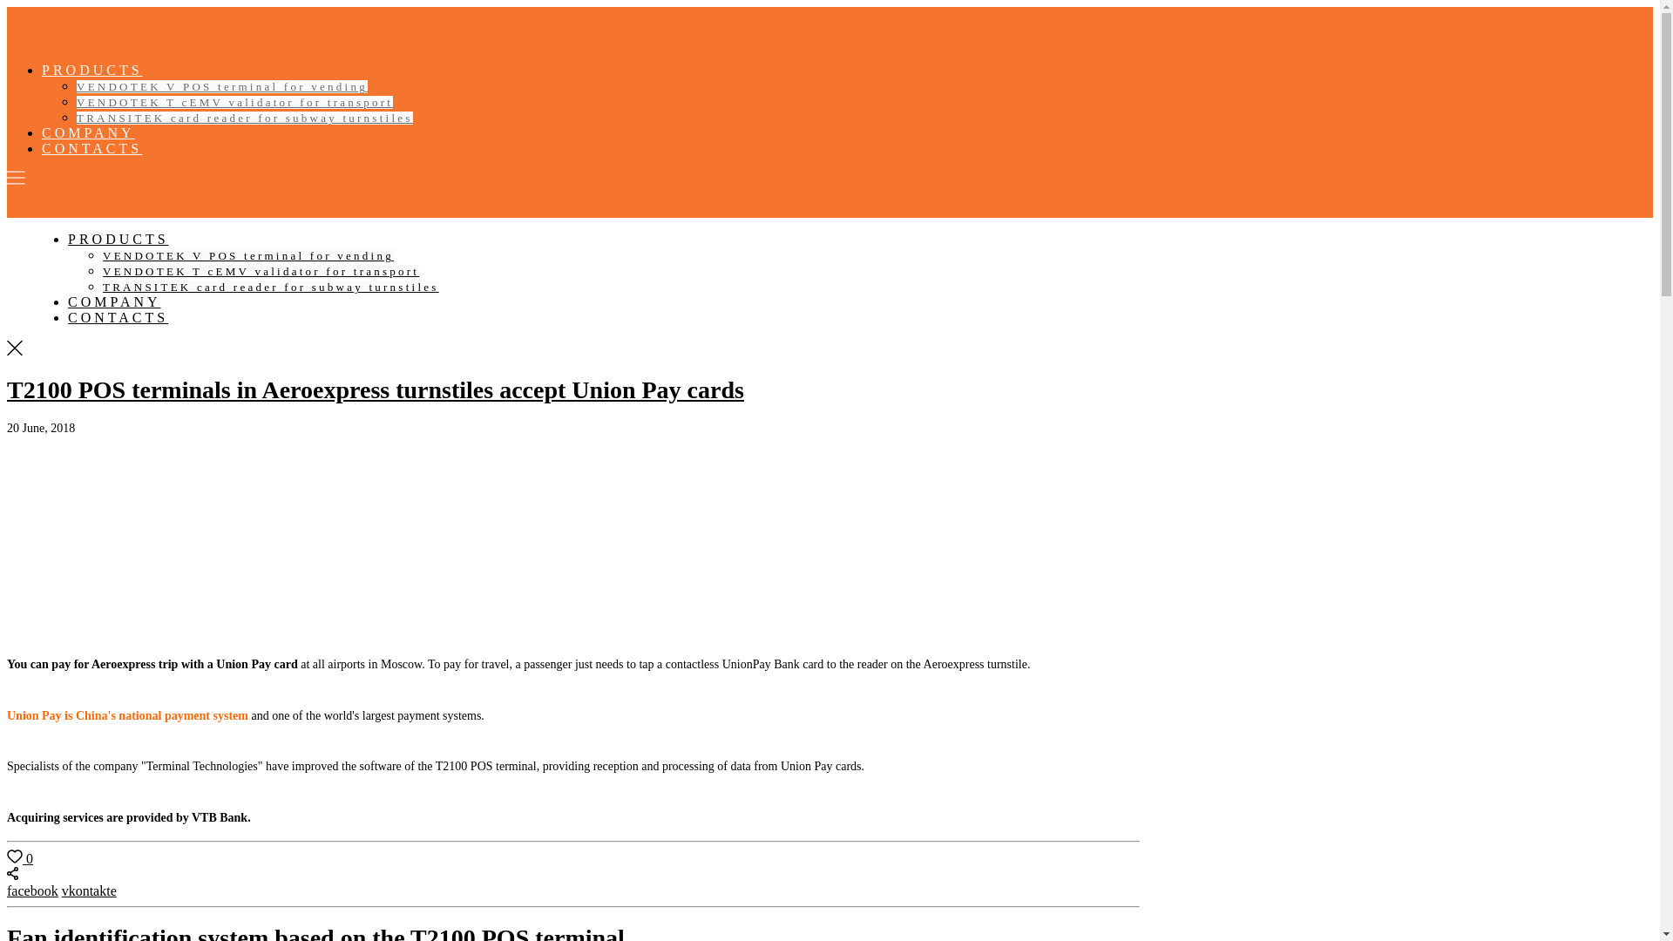 This screenshot has width=1673, height=941. What do you see at coordinates (119, 317) in the screenshot?
I see `CONTACTS` at bounding box center [119, 317].